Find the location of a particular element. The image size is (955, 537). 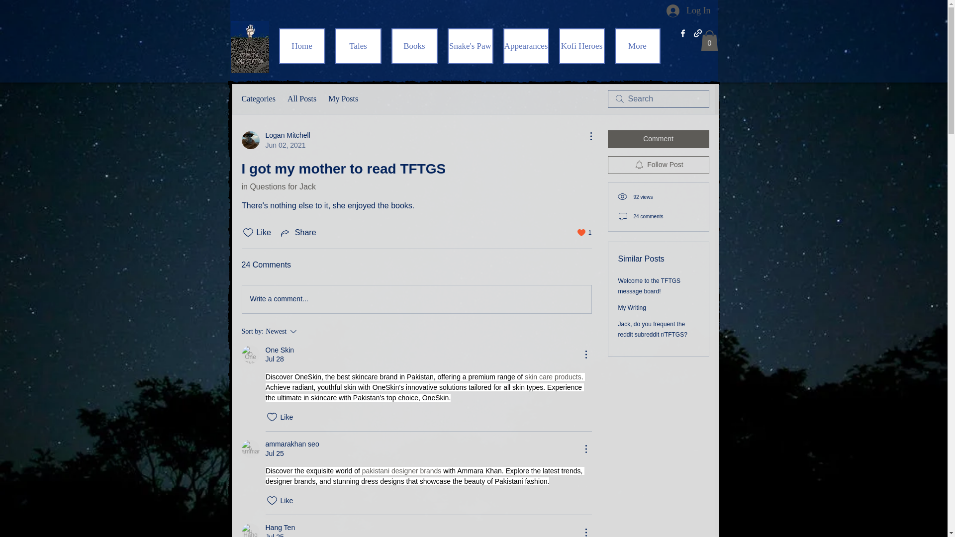

Log In is located at coordinates (259, 98).